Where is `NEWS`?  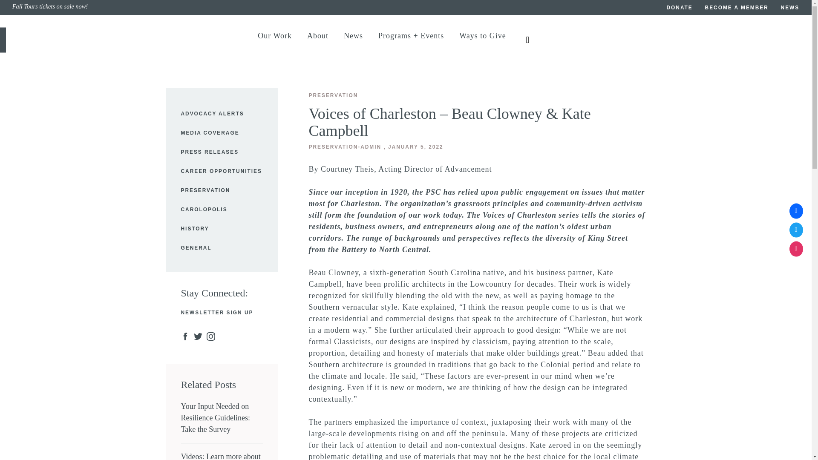
NEWS is located at coordinates (790, 9).